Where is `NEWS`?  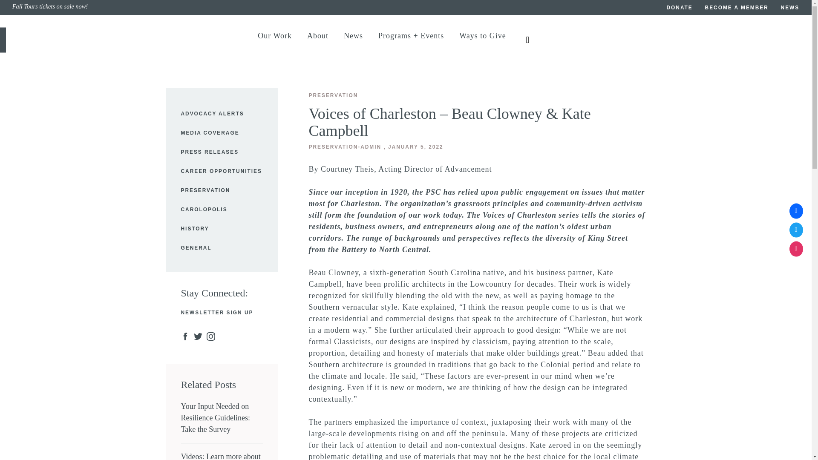
NEWS is located at coordinates (790, 9).